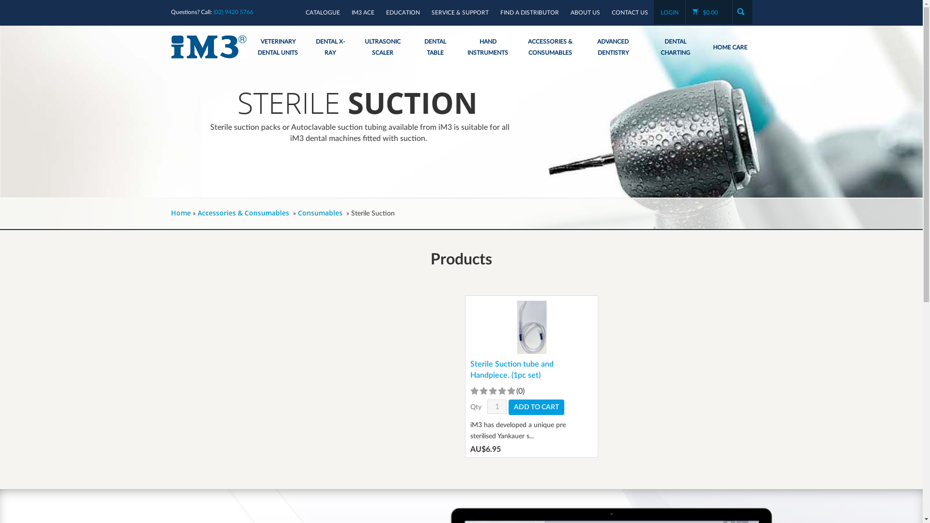 The image size is (930, 523). I want to click on Sterile Suction tube and Handpiece. (1pc set), so click(532, 370).